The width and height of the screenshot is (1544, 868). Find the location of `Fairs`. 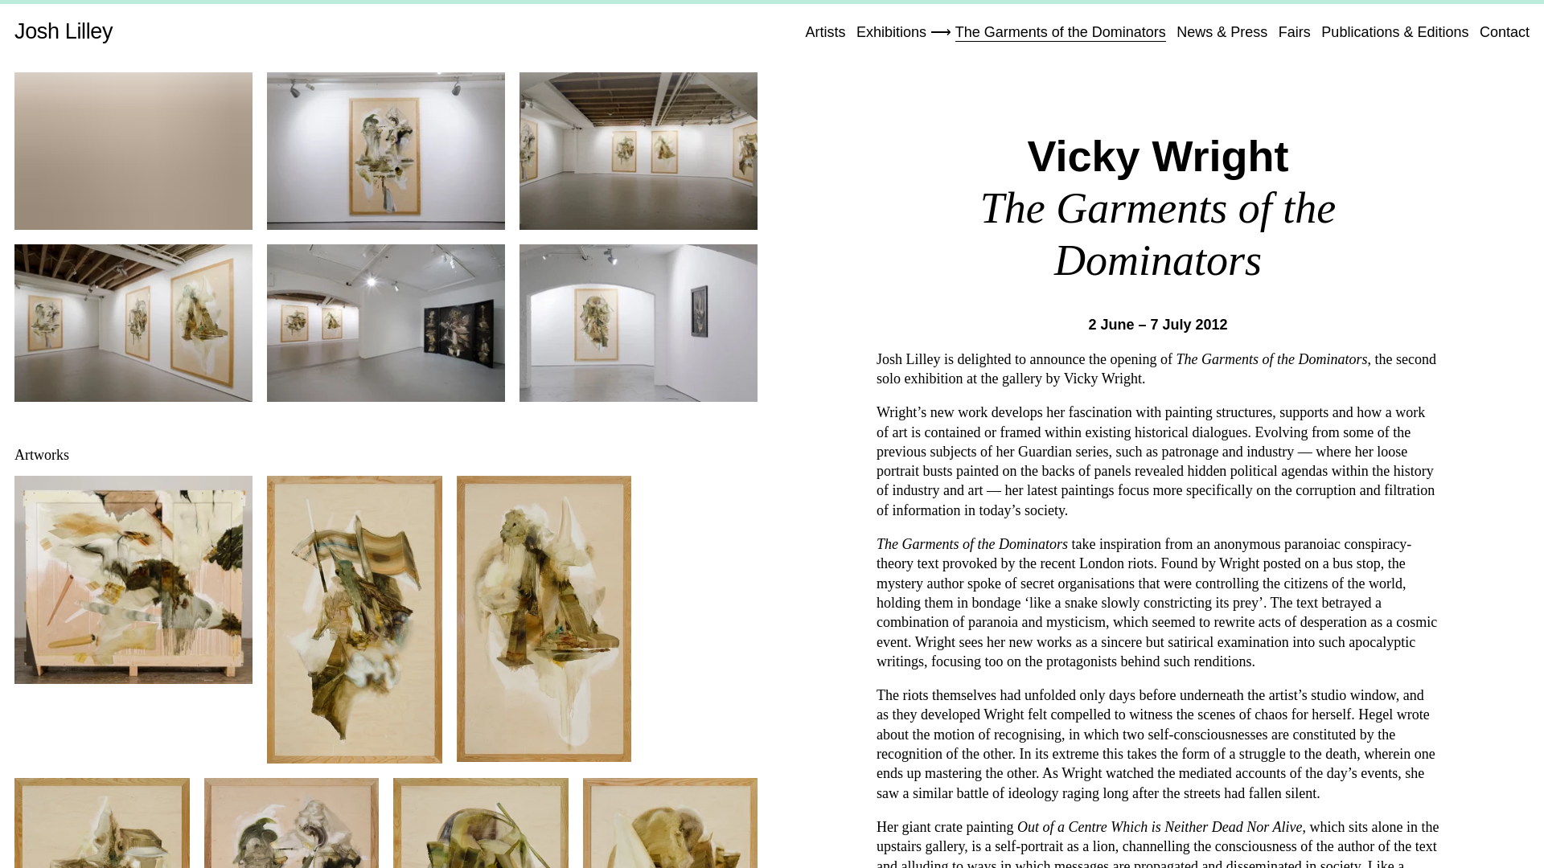

Fairs is located at coordinates (1295, 32).